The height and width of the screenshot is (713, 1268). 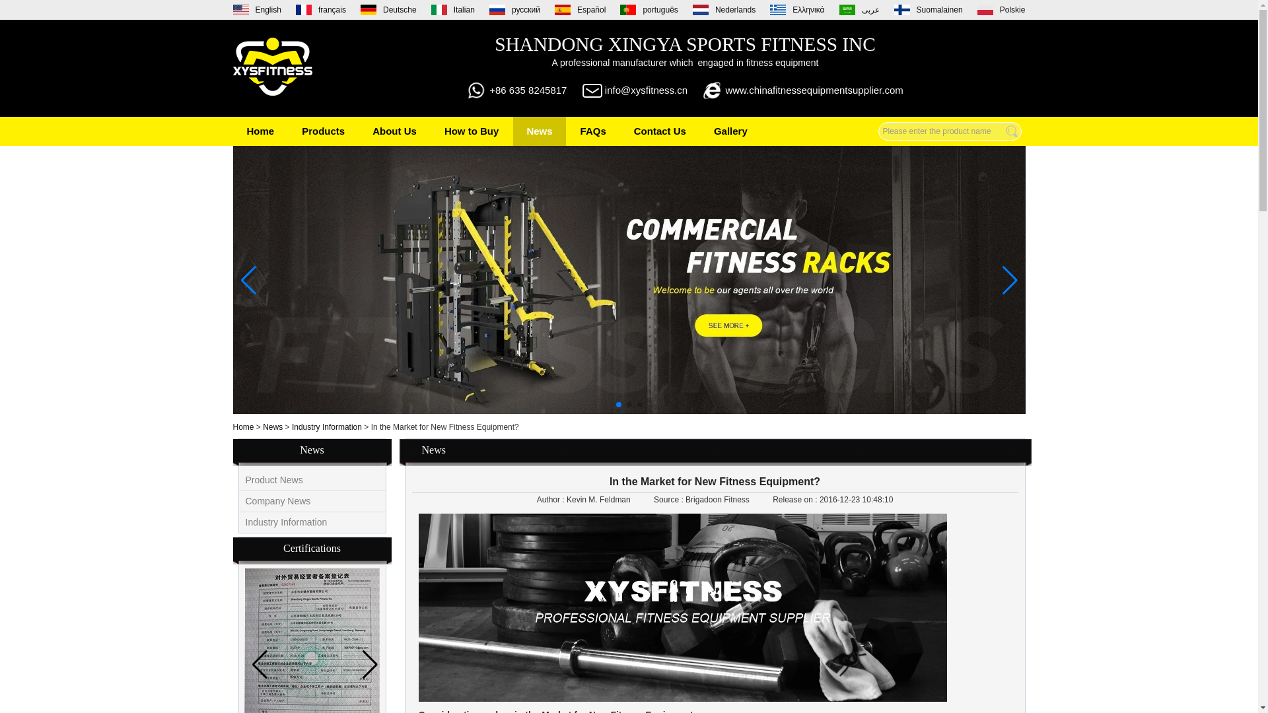 What do you see at coordinates (323, 131) in the screenshot?
I see `Products` at bounding box center [323, 131].